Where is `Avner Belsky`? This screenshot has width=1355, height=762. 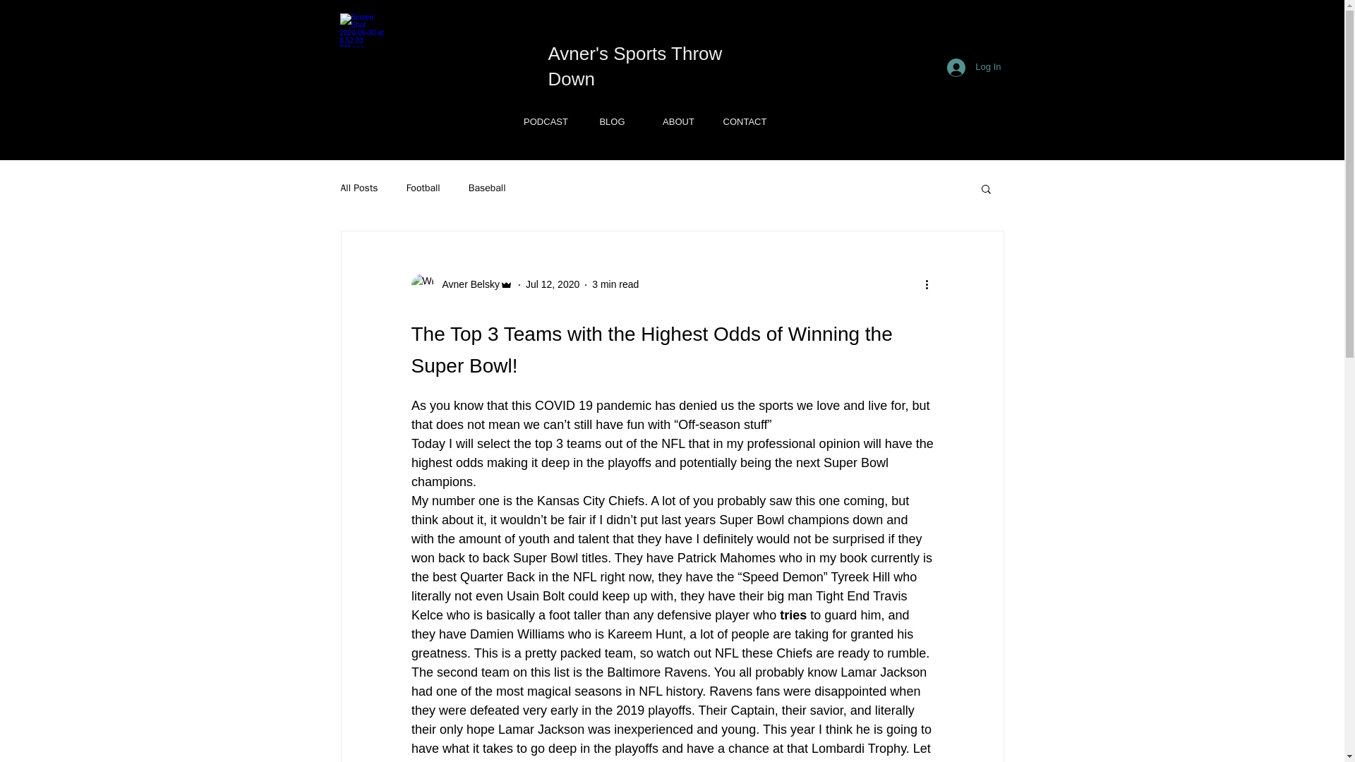 Avner Belsky is located at coordinates (466, 284).